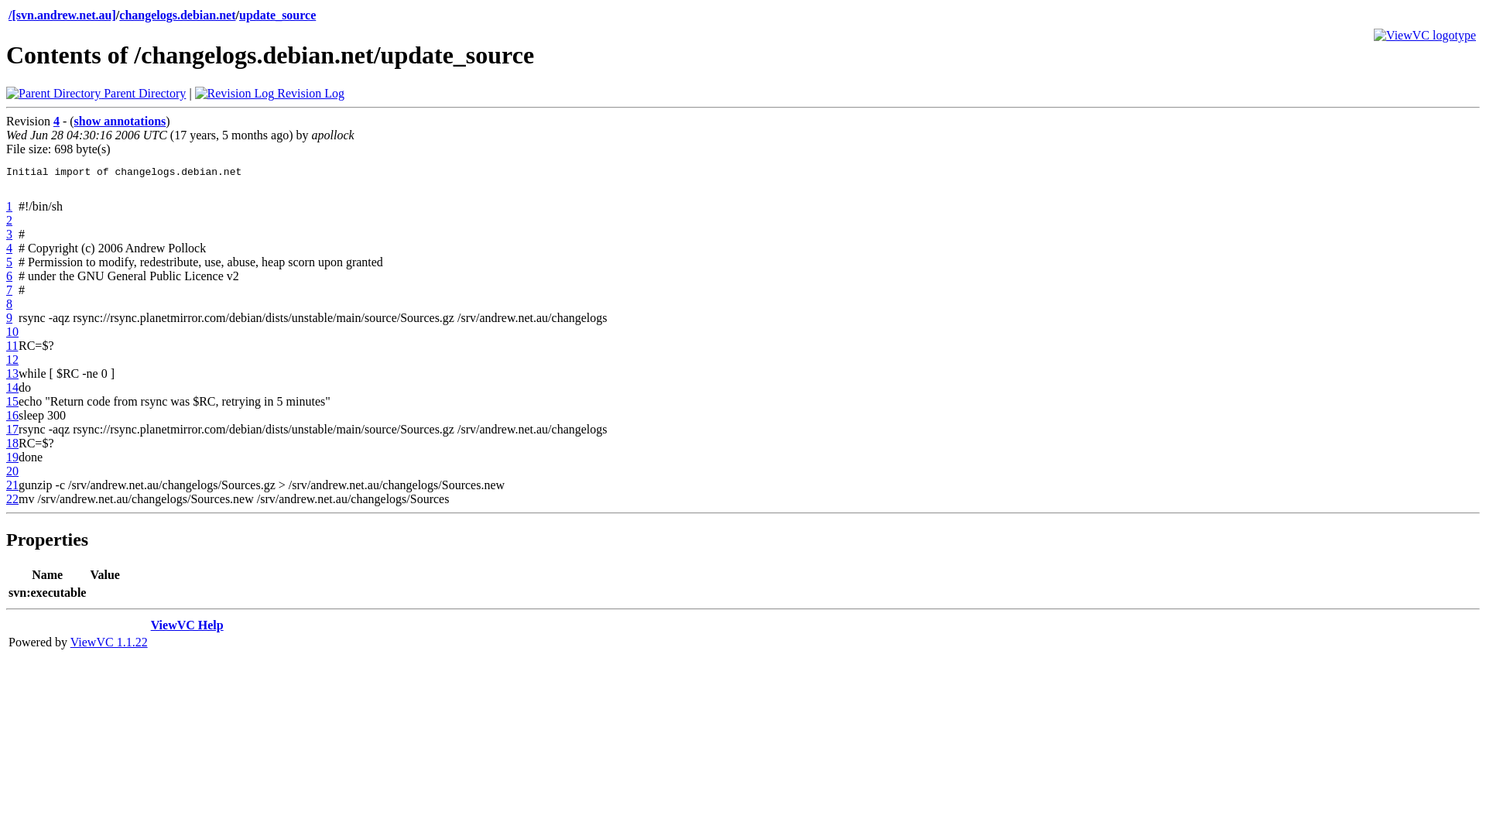 This screenshot has height=836, width=1486. What do you see at coordinates (12, 401) in the screenshot?
I see `15` at bounding box center [12, 401].